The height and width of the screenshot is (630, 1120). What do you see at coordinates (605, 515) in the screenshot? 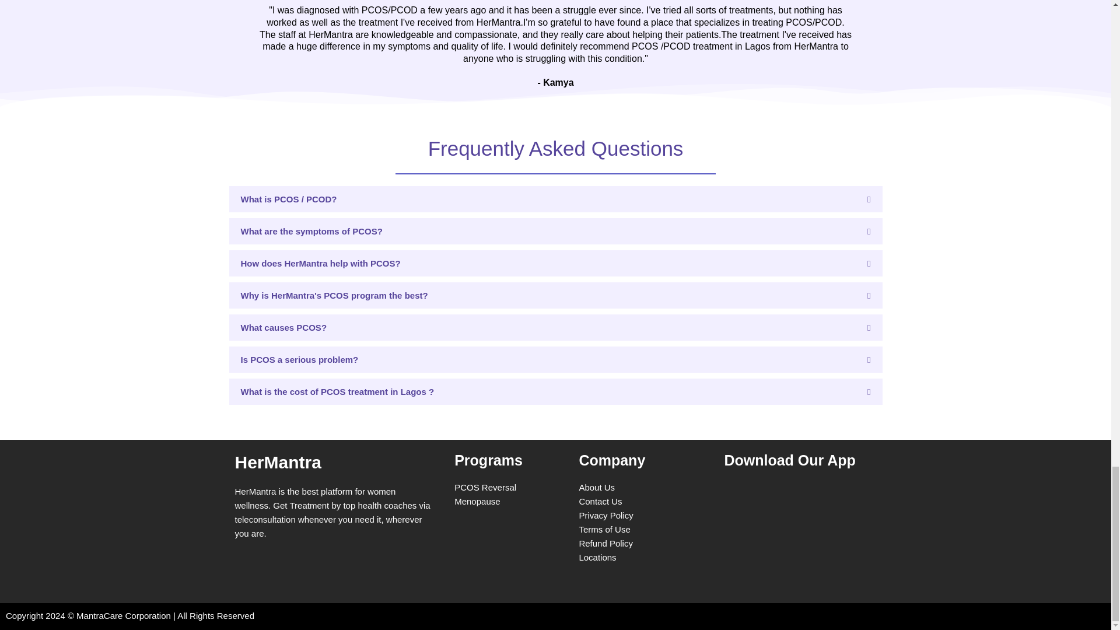
I see `Privacy Policy` at bounding box center [605, 515].